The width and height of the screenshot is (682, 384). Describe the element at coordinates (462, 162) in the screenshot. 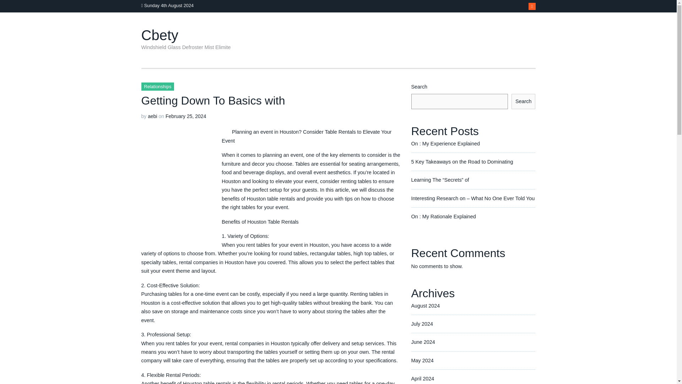

I see `5 Key Takeaways on the Road to Dominating` at that location.